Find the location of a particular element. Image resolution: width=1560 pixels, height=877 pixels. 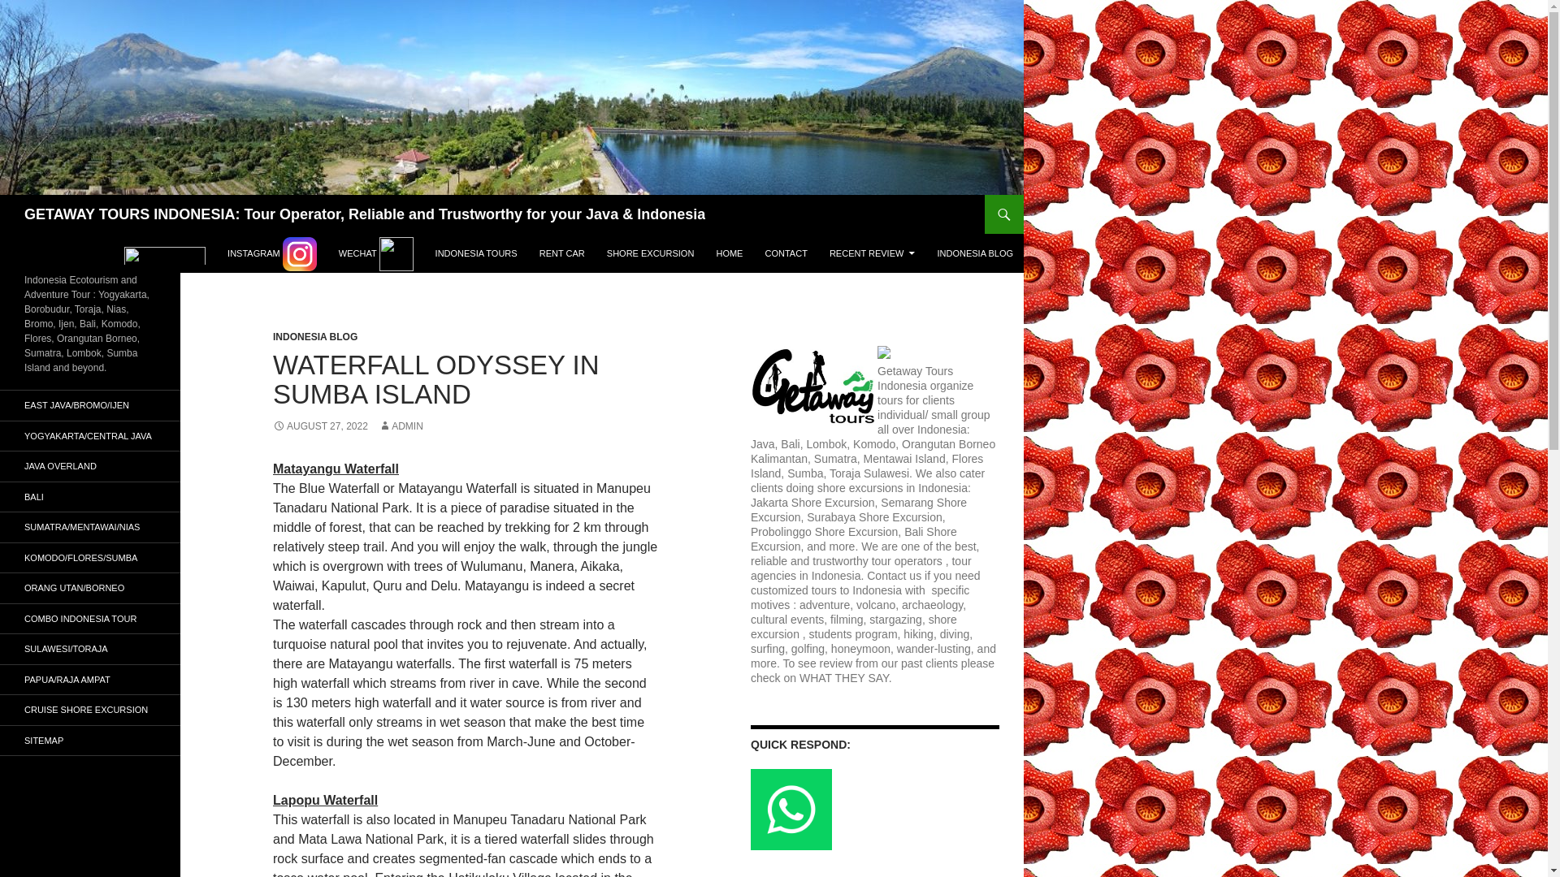

SHORE EXCURSION is located at coordinates (651, 253).